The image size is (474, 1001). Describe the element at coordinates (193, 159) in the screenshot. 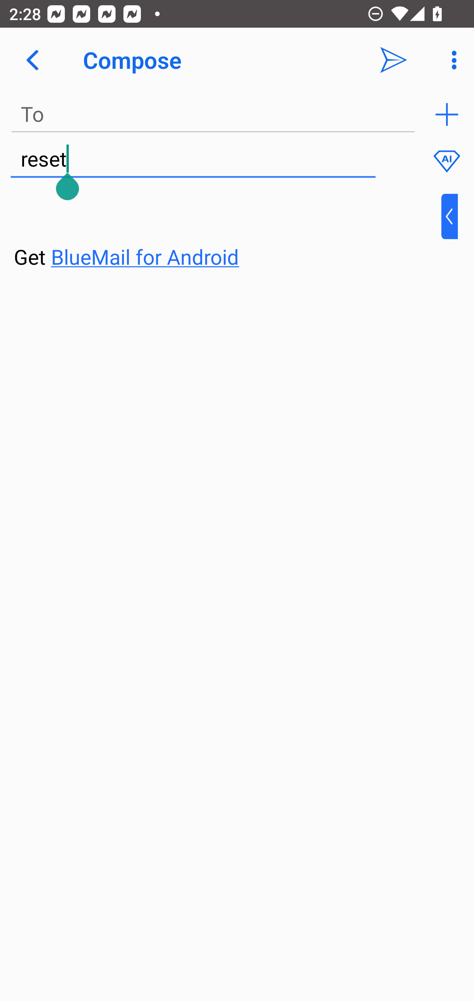

I see `reset` at that location.